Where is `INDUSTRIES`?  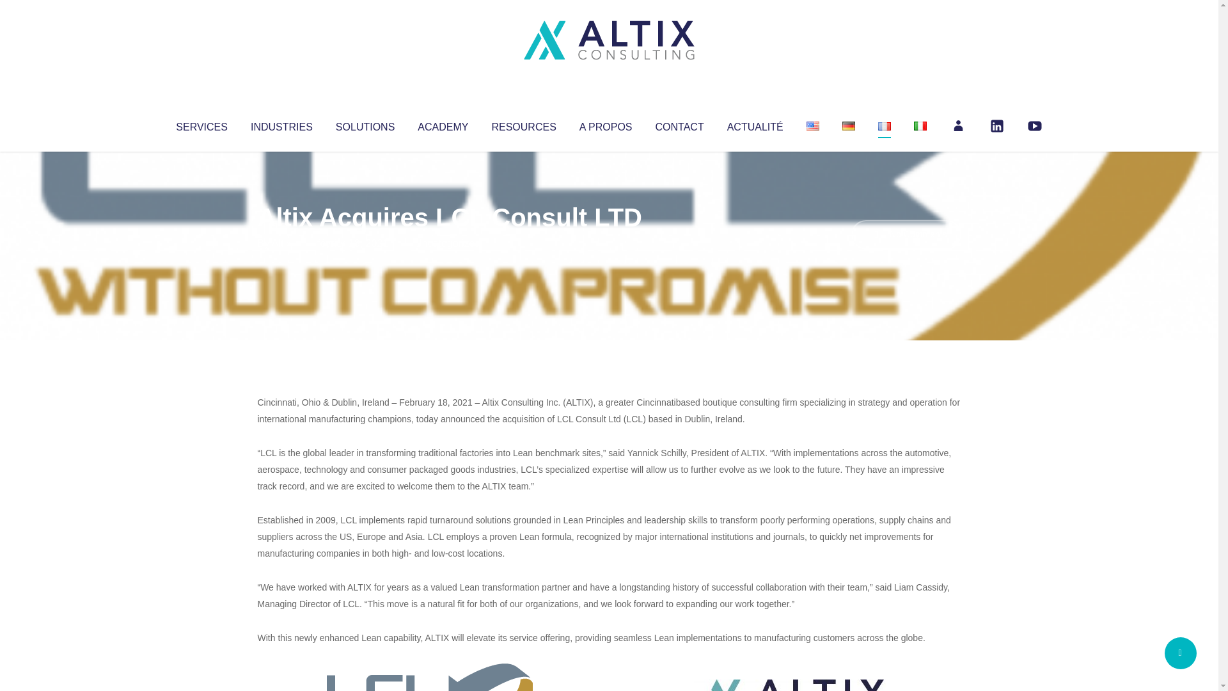
INDUSTRIES is located at coordinates (281, 124).